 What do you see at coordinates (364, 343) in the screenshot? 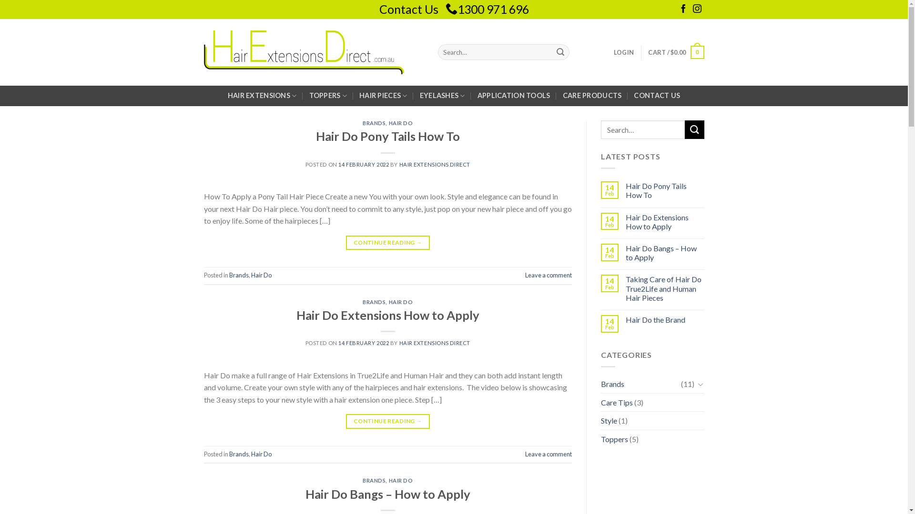
I see `14 FEBRUARY 2022` at bounding box center [364, 343].